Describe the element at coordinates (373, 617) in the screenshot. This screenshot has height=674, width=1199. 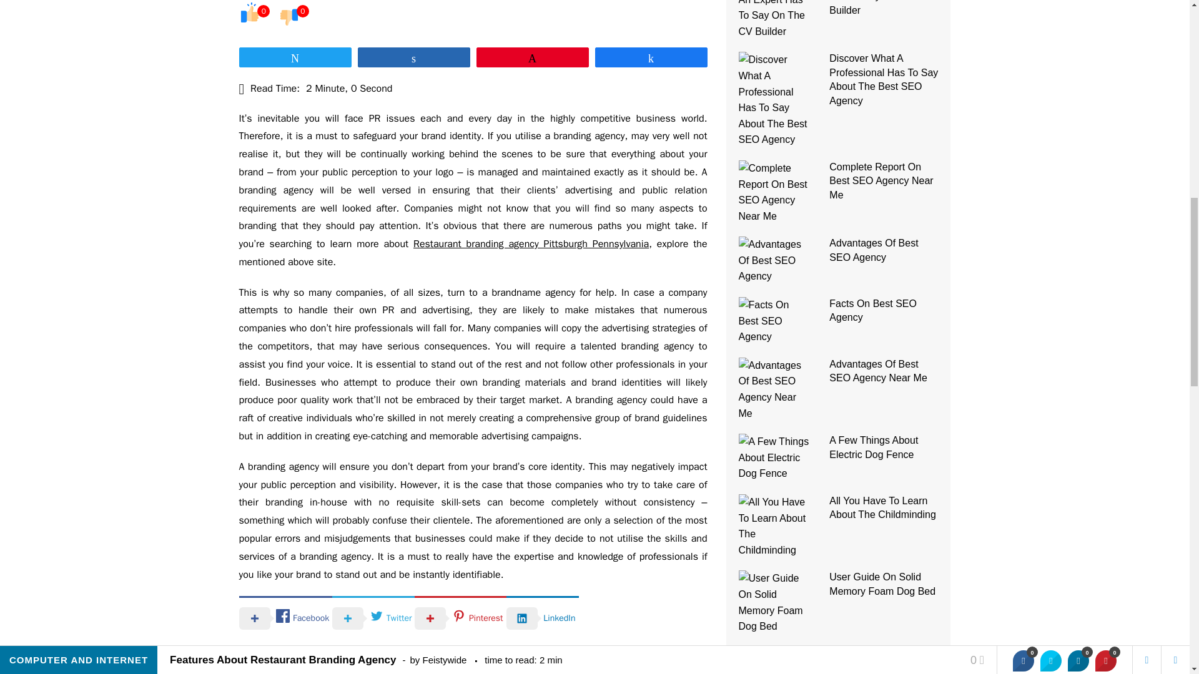
I see `Twitter` at that location.